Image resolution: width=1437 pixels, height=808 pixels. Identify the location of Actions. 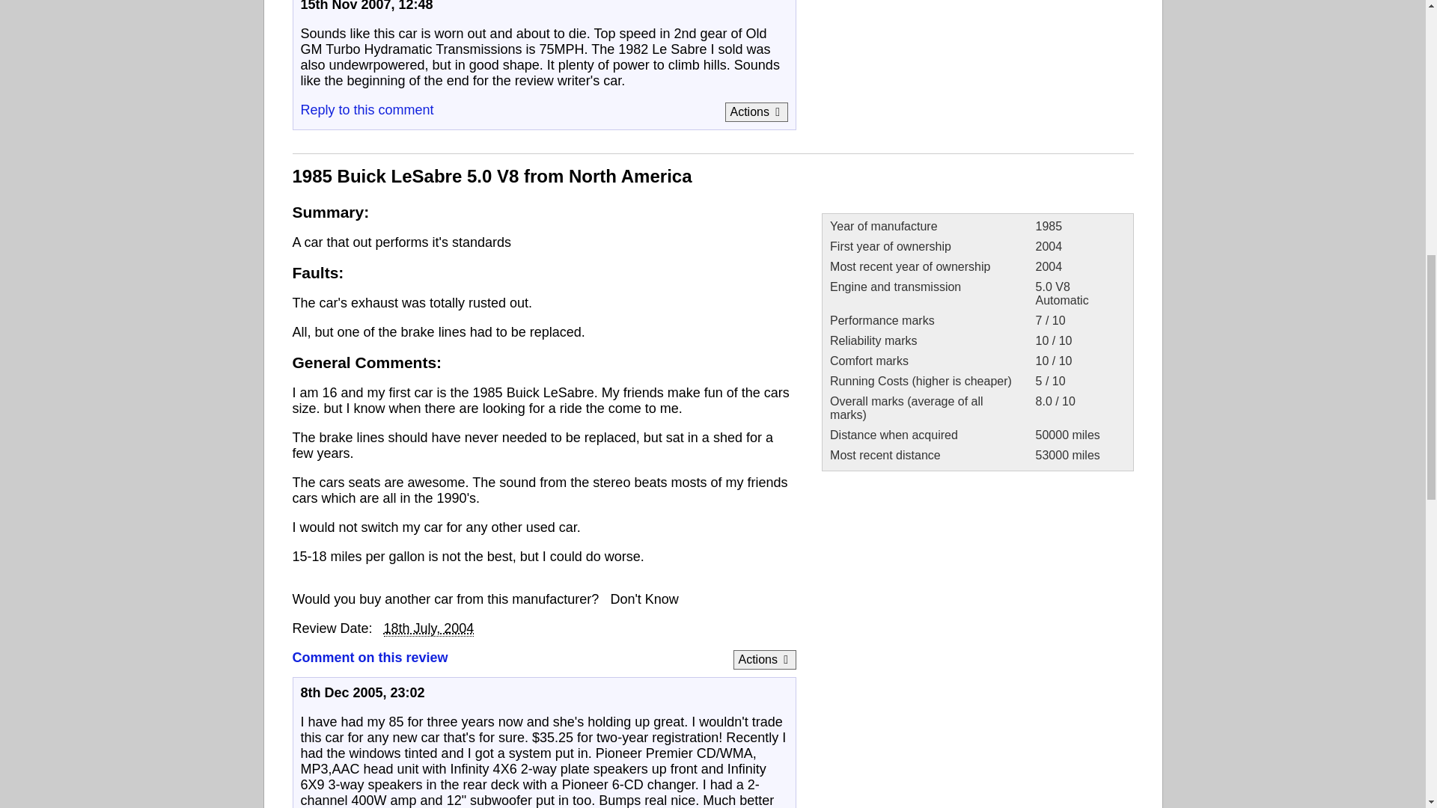
(756, 111).